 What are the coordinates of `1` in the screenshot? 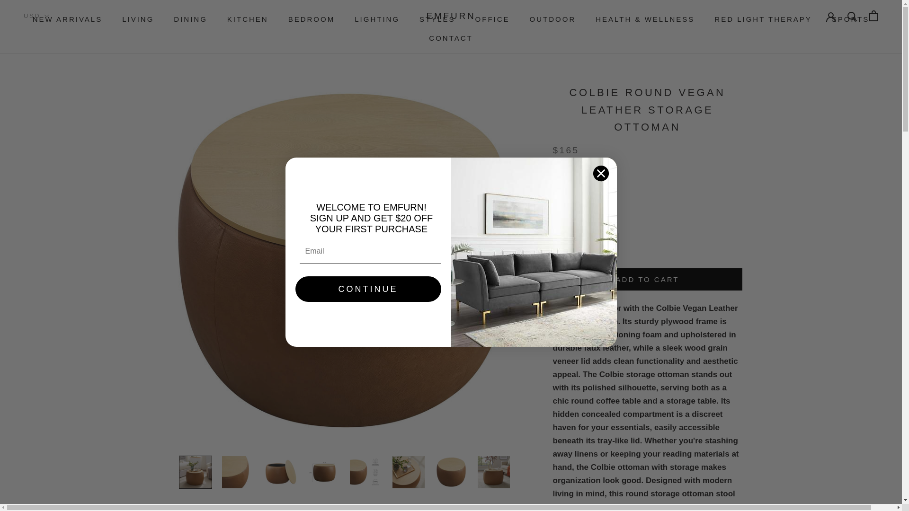 It's located at (586, 244).